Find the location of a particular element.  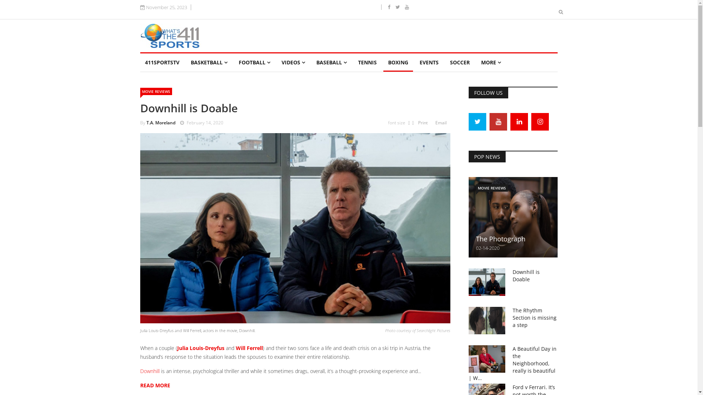

SOCCER is located at coordinates (460, 63).